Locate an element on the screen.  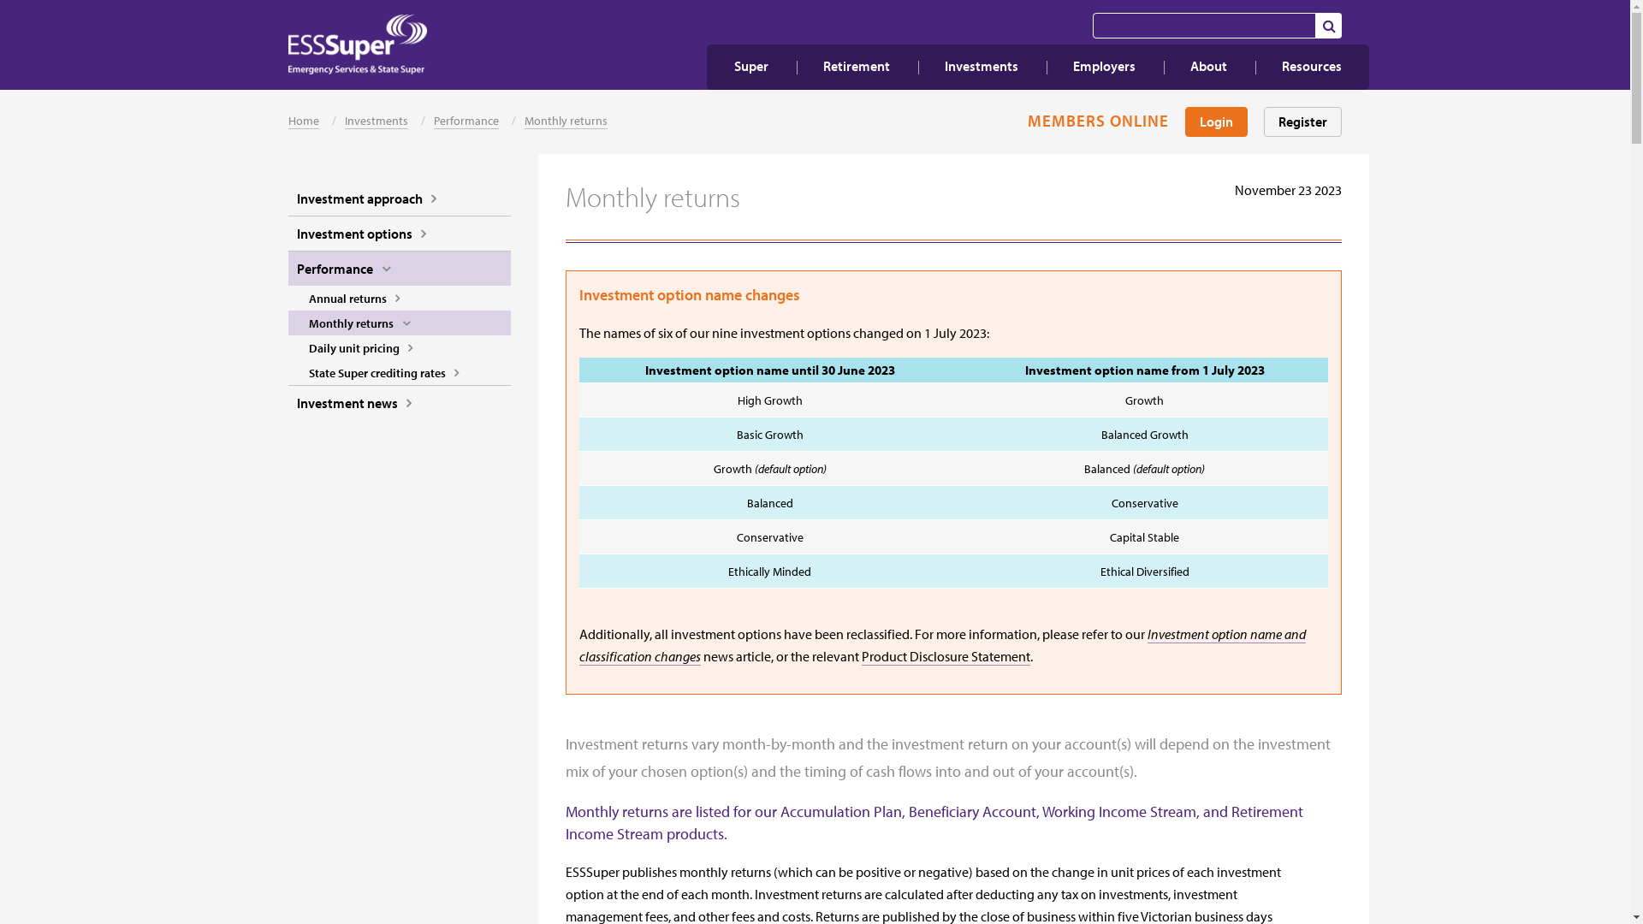
Investment options is located at coordinates (400, 234).